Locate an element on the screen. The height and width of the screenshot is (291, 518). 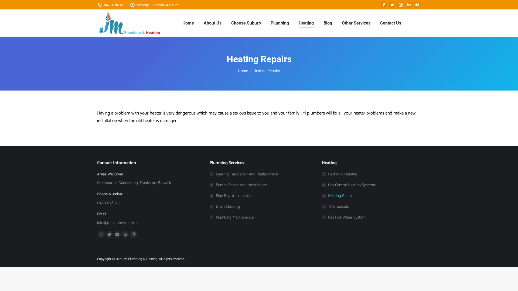
YouTube page opens in new window is located at coordinates (117, 234).